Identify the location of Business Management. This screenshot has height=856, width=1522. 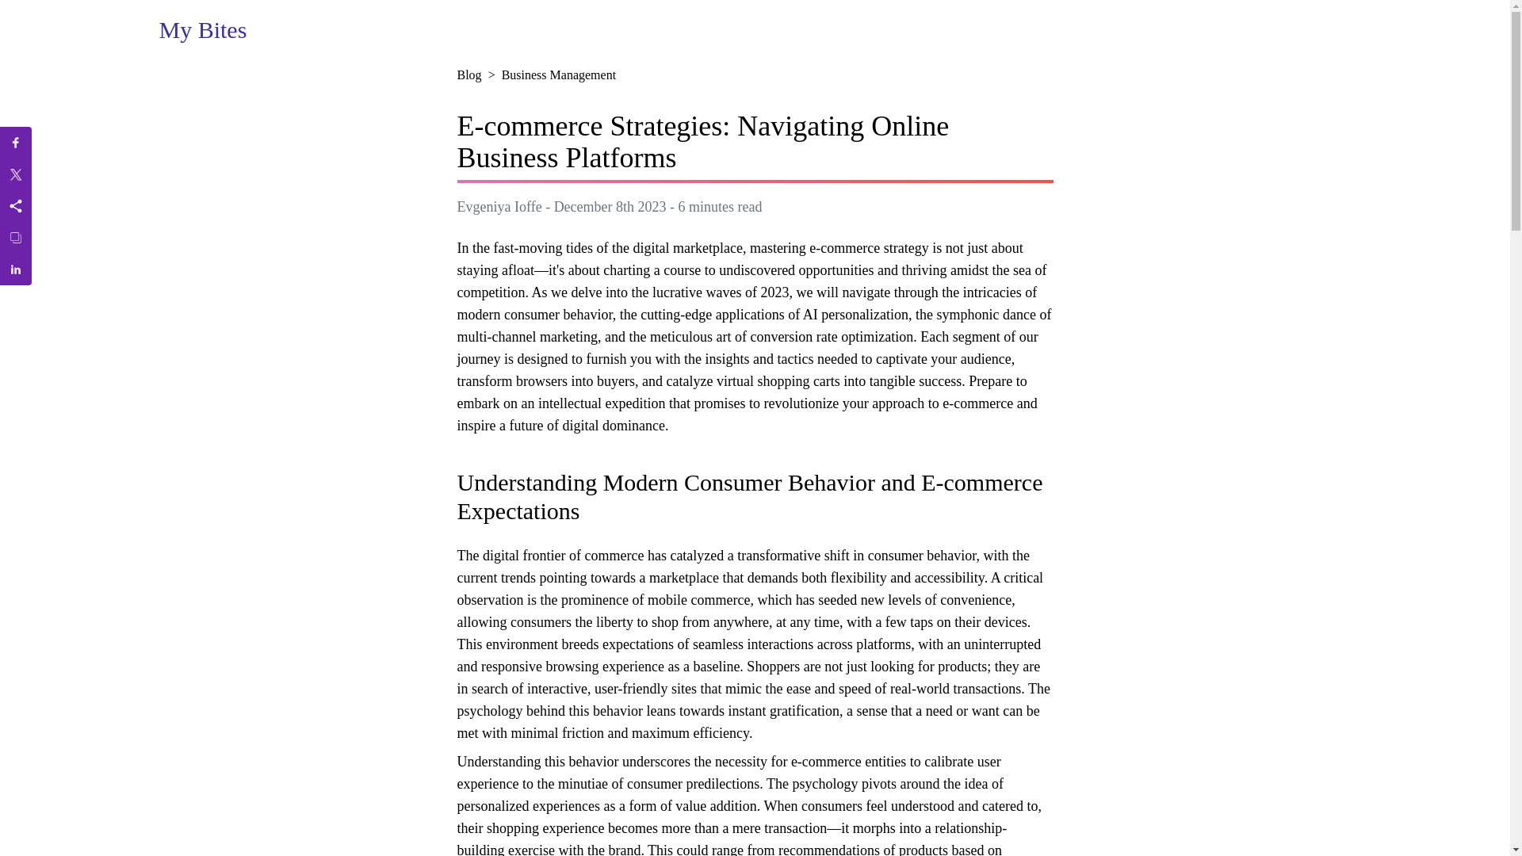
(559, 75).